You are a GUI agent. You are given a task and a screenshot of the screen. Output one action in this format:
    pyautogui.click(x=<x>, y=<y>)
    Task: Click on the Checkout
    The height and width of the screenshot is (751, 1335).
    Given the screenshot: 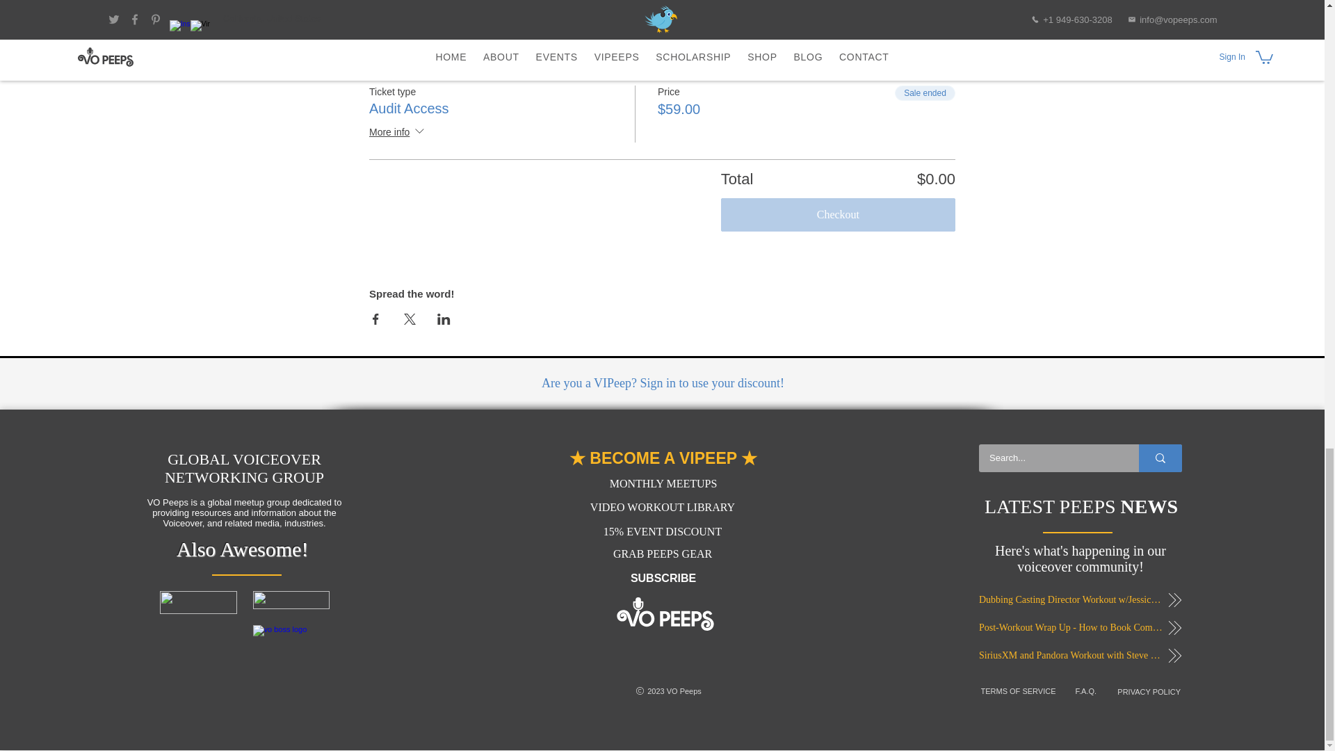 What is the action you would take?
    pyautogui.click(x=838, y=214)
    